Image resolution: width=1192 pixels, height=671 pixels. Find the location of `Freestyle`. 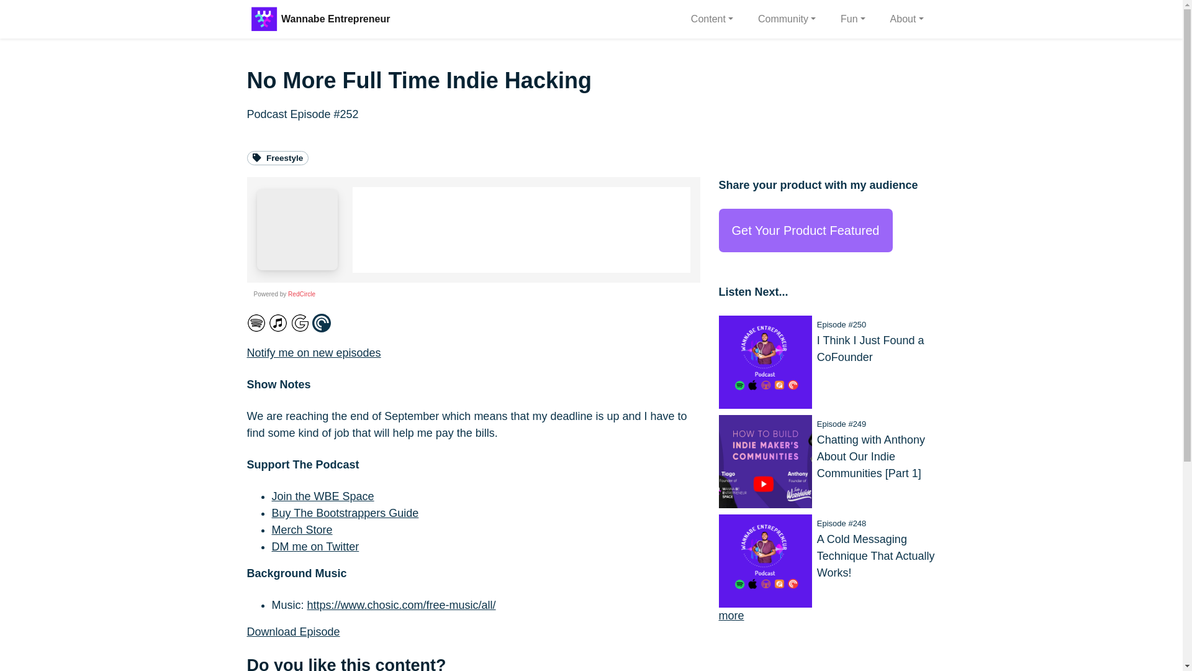

Freestyle is located at coordinates (278, 158).